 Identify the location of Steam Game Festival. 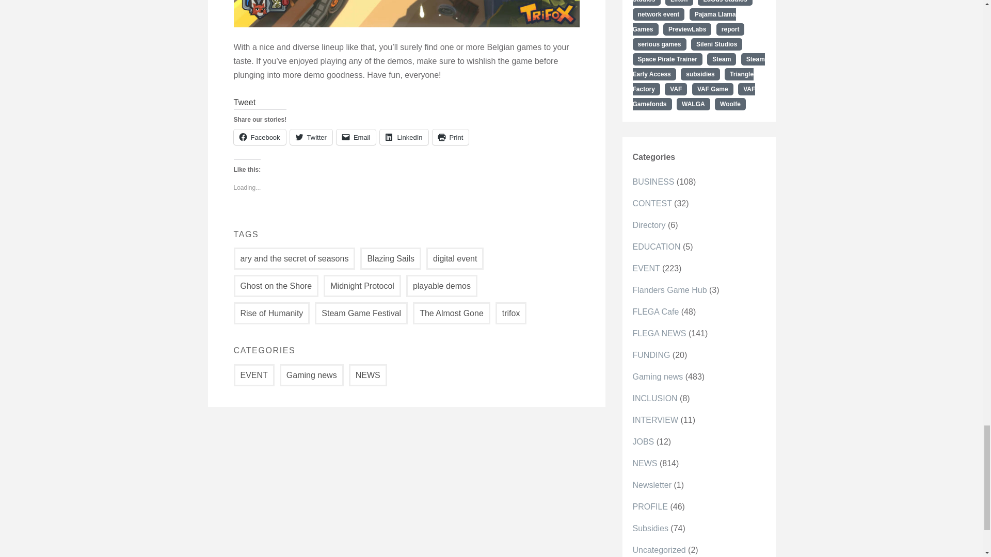
(361, 313).